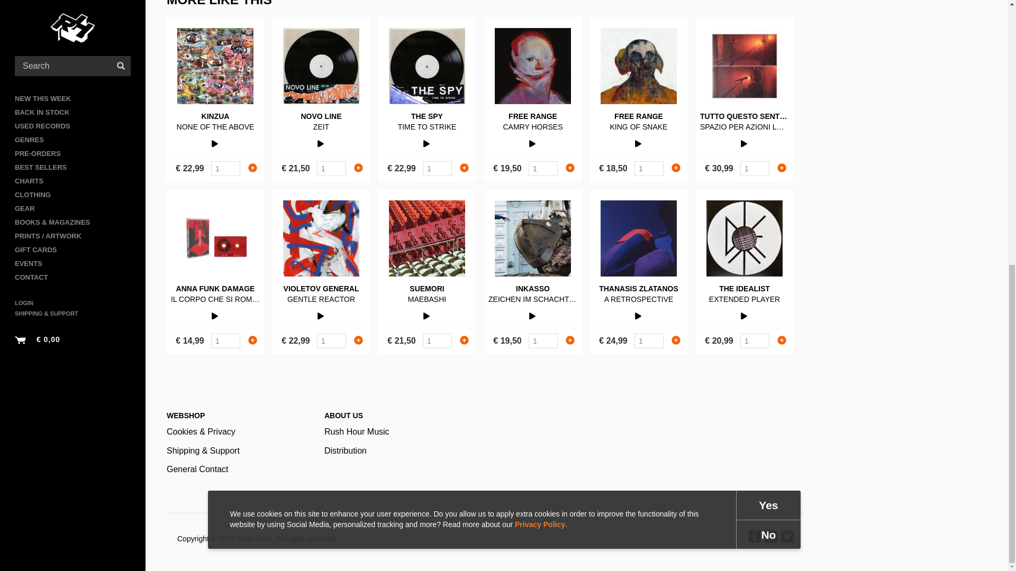 The height and width of the screenshot is (571, 1016). I want to click on 1, so click(225, 340).